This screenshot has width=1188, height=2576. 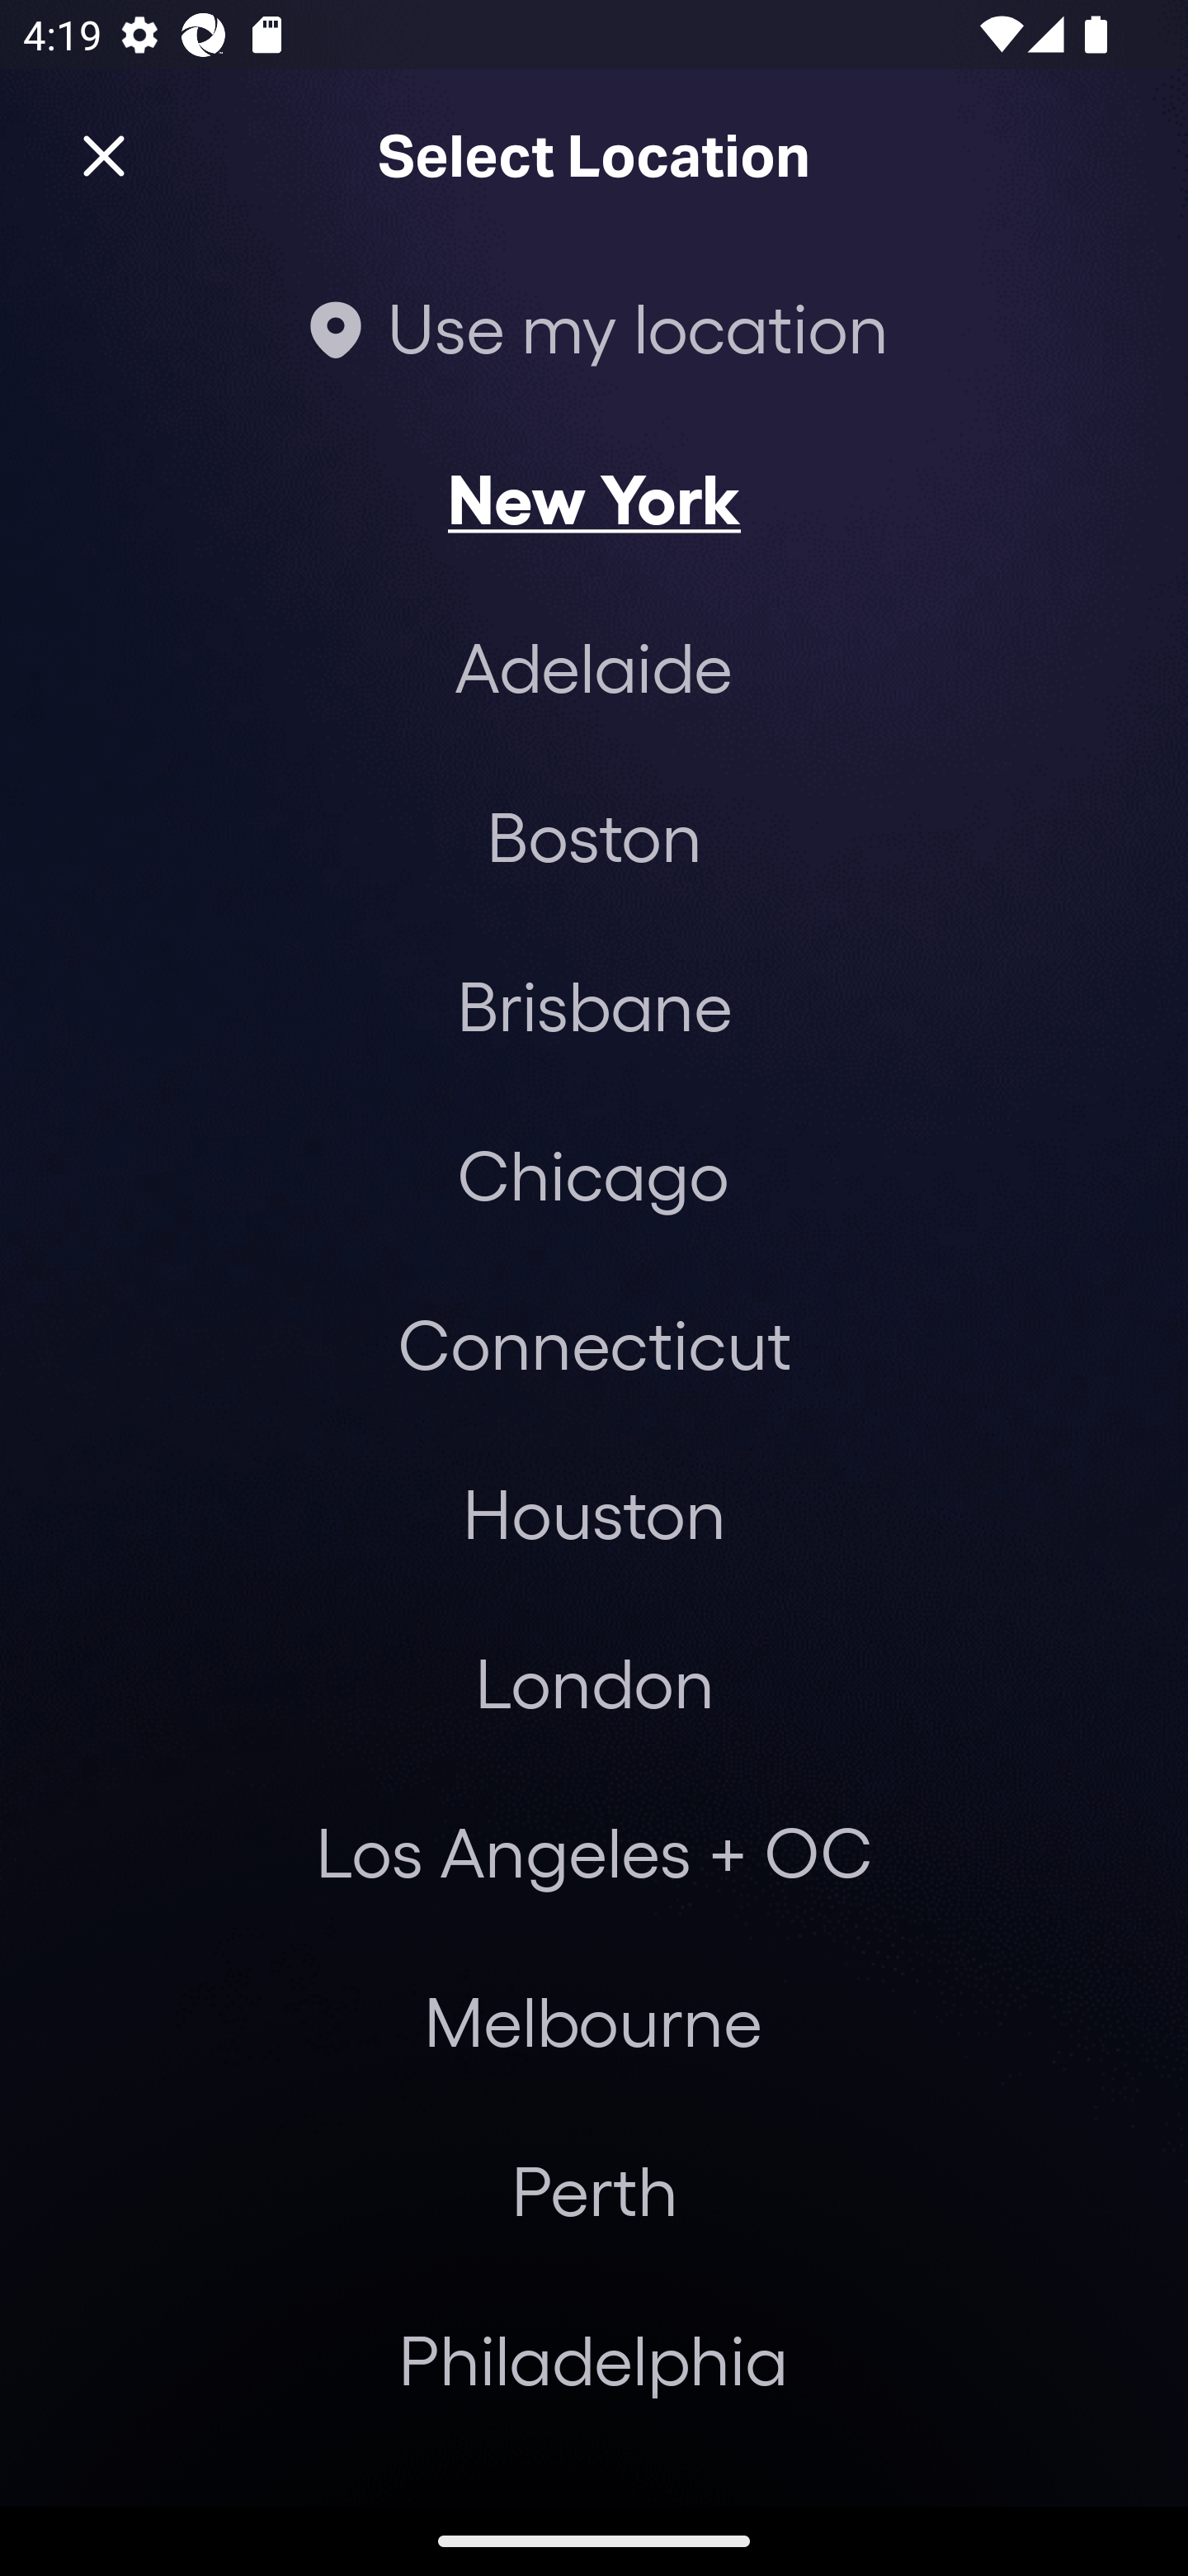 What do you see at coordinates (594, 1852) in the screenshot?
I see `Los Angeles + OC` at bounding box center [594, 1852].